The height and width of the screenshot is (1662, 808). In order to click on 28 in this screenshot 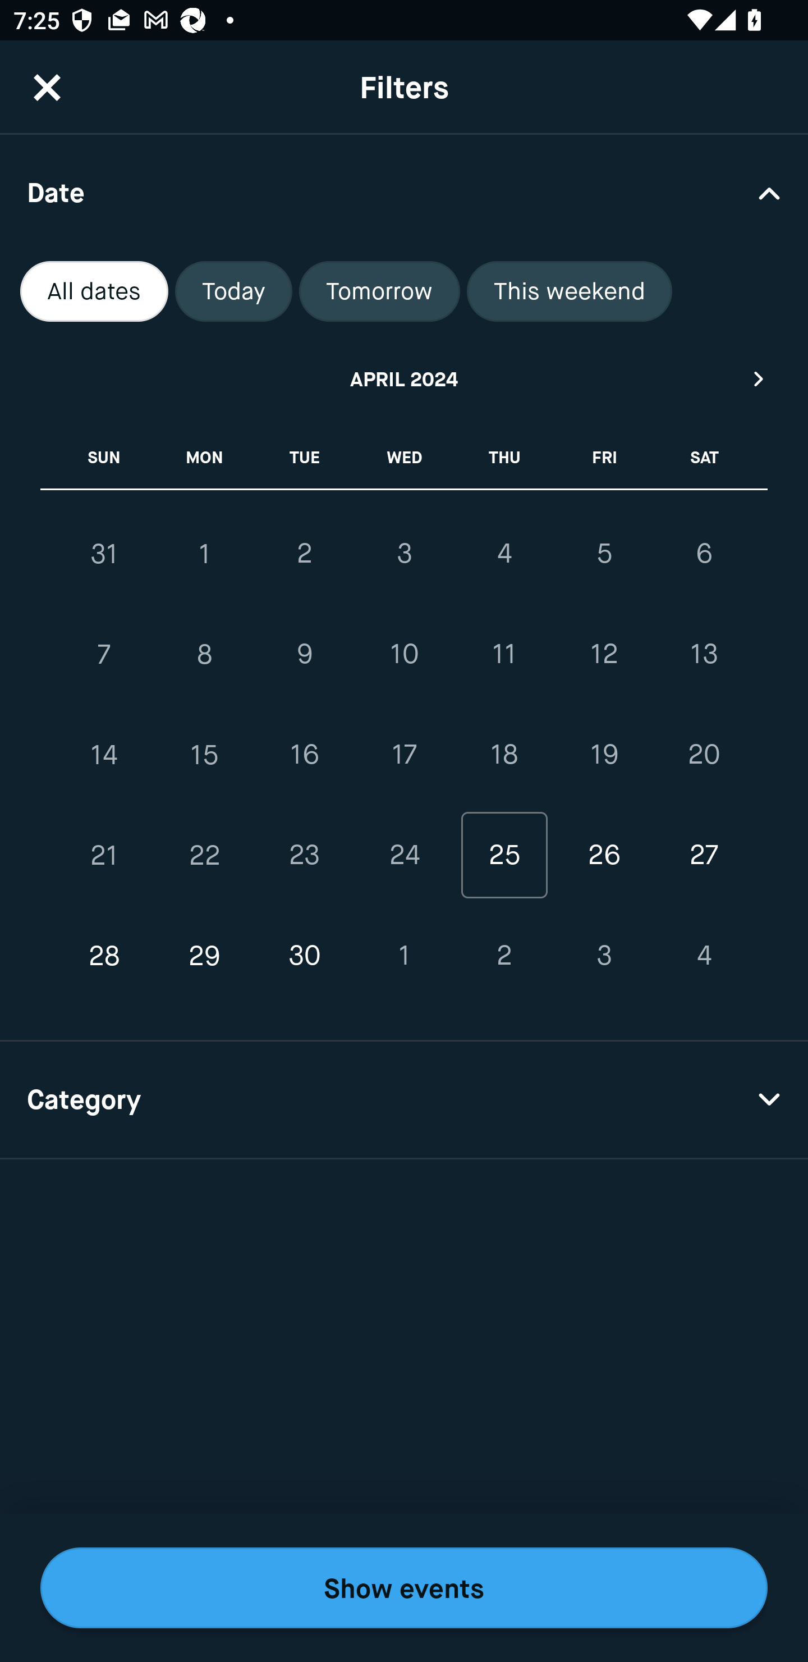, I will do `click(104, 956)`.